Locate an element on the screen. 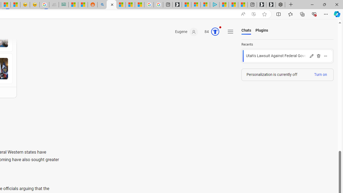 This screenshot has height=193, width=343. These 3 Stocks Pay You More Than 5% to Own Them is located at coordinates (243, 5).